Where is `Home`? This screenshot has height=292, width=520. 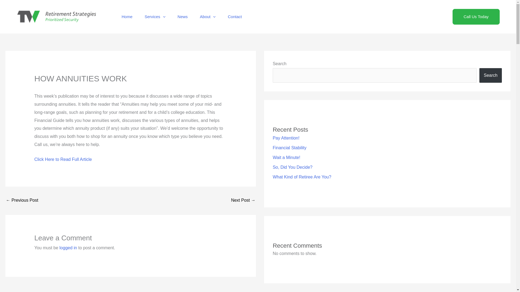
Home is located at coordinates (129, 17).